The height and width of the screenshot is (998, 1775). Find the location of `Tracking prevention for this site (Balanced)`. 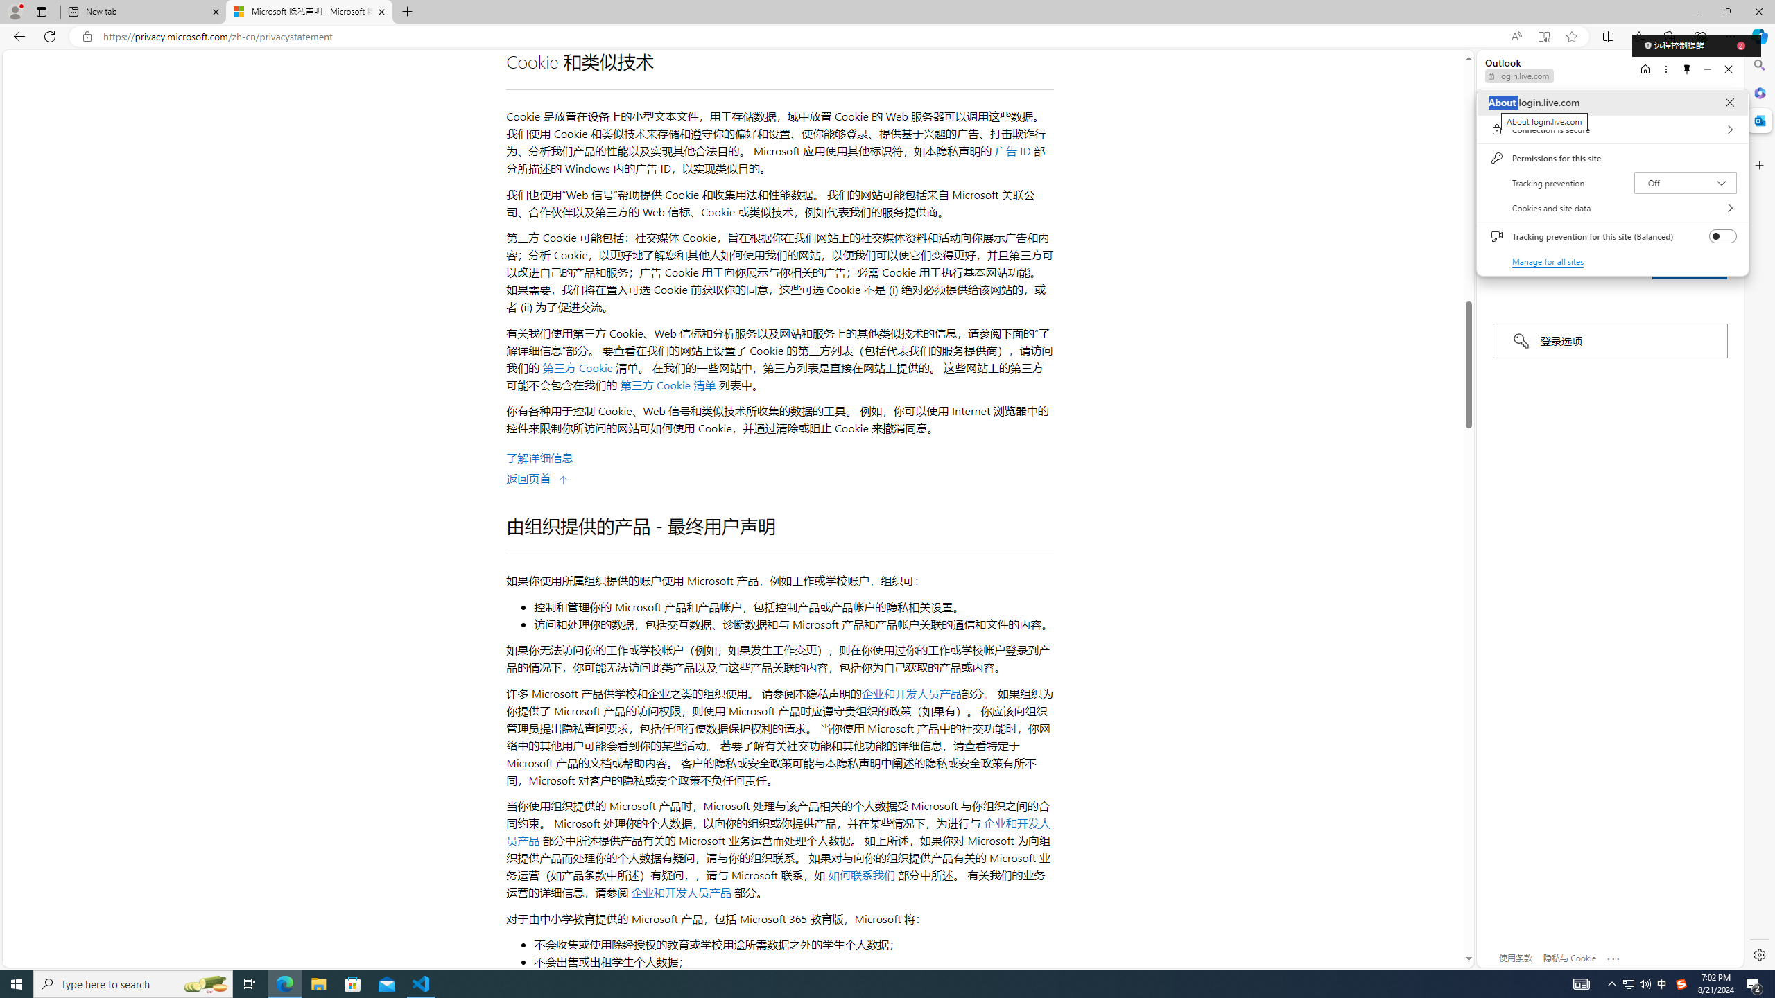

Tracking prevention for this site (Balanced) is located at coordinates (1724, 236).